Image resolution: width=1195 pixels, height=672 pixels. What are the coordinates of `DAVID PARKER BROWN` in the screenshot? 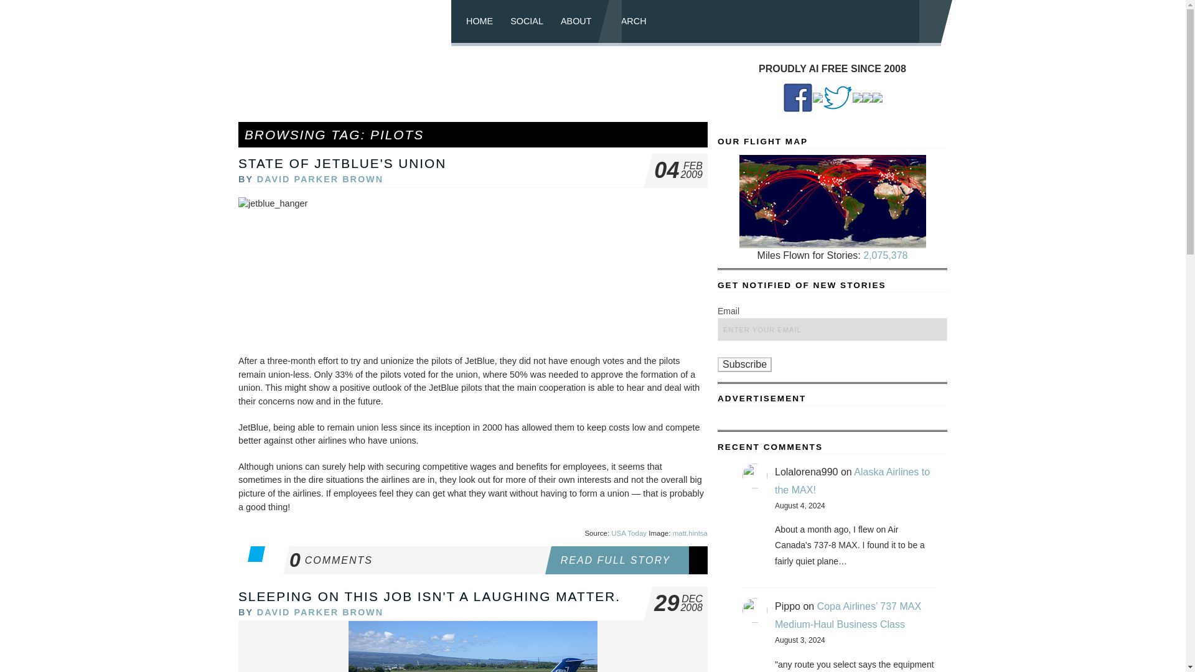 It's located at (320, 612).